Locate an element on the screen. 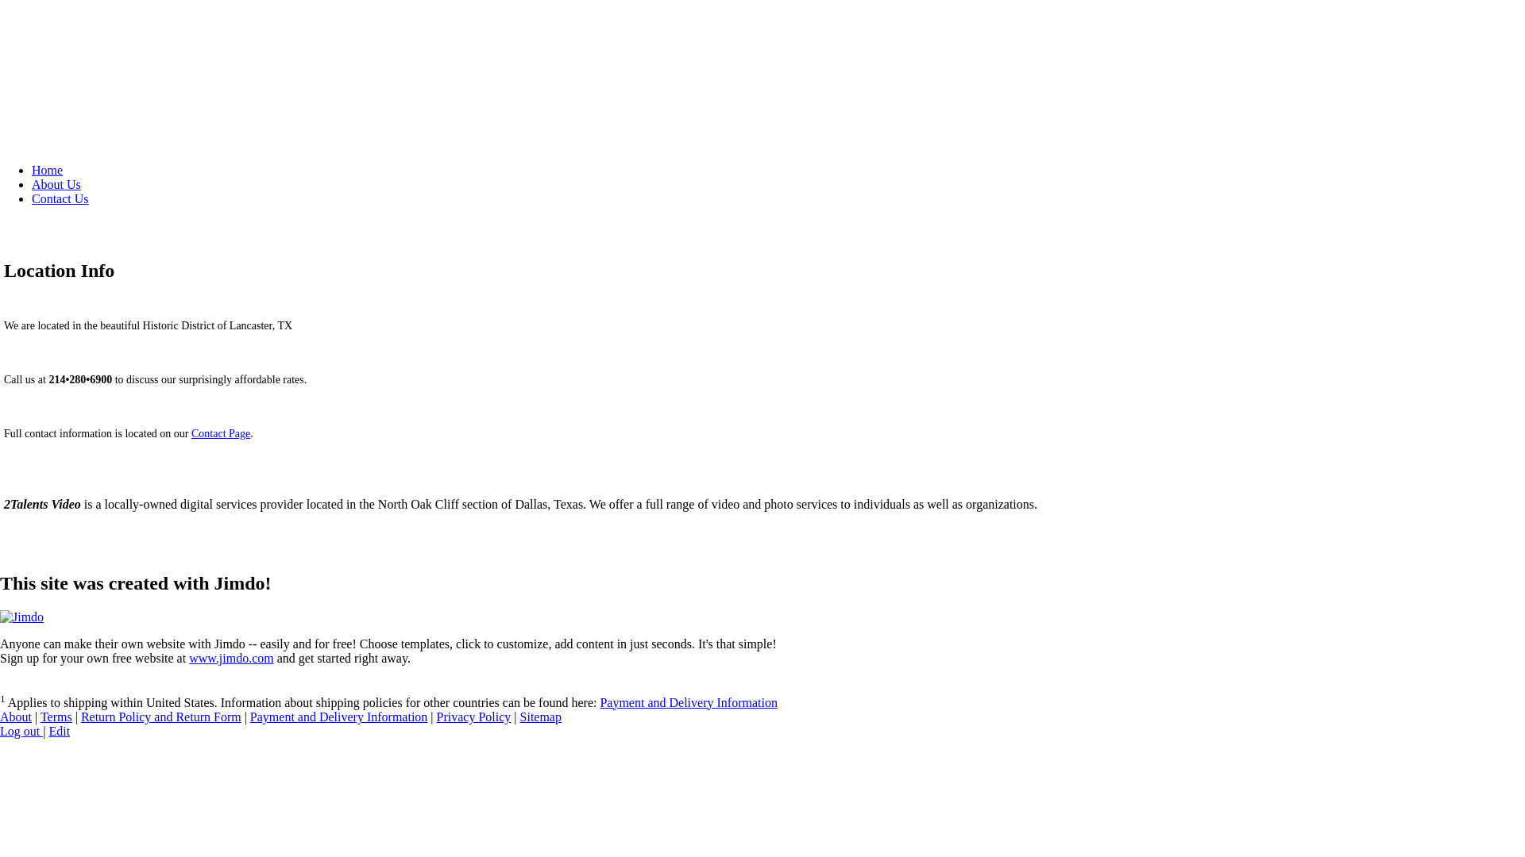 This screenshot has height=857, width=1525. Contact Page is located at coordinates (221, 433).